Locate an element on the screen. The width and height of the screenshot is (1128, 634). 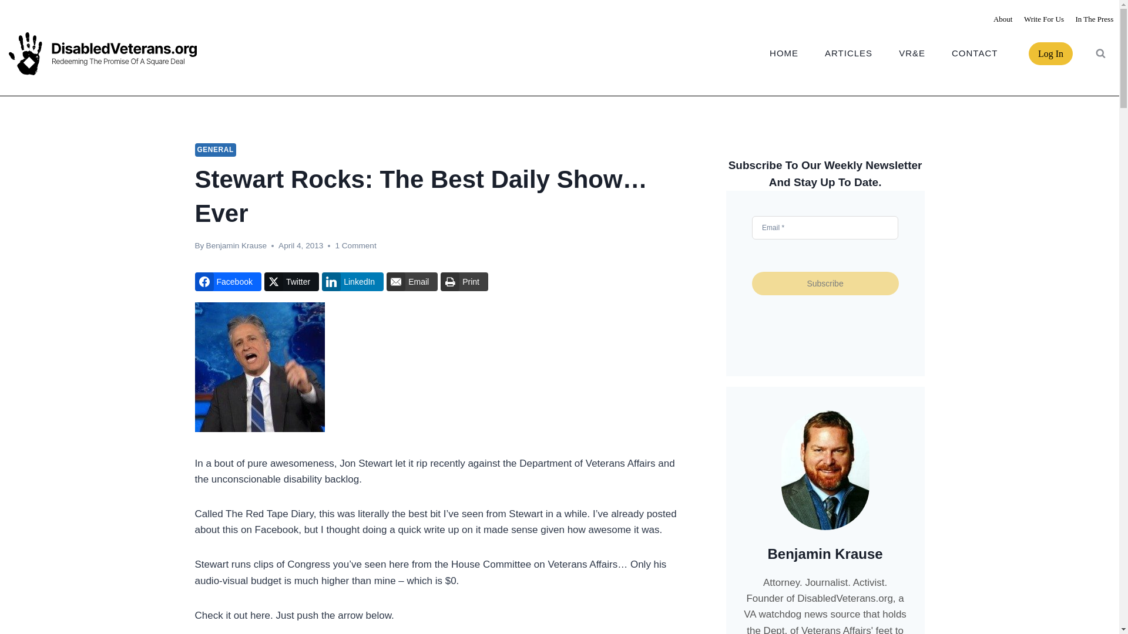
HOME is located at coordinates (784, 53).